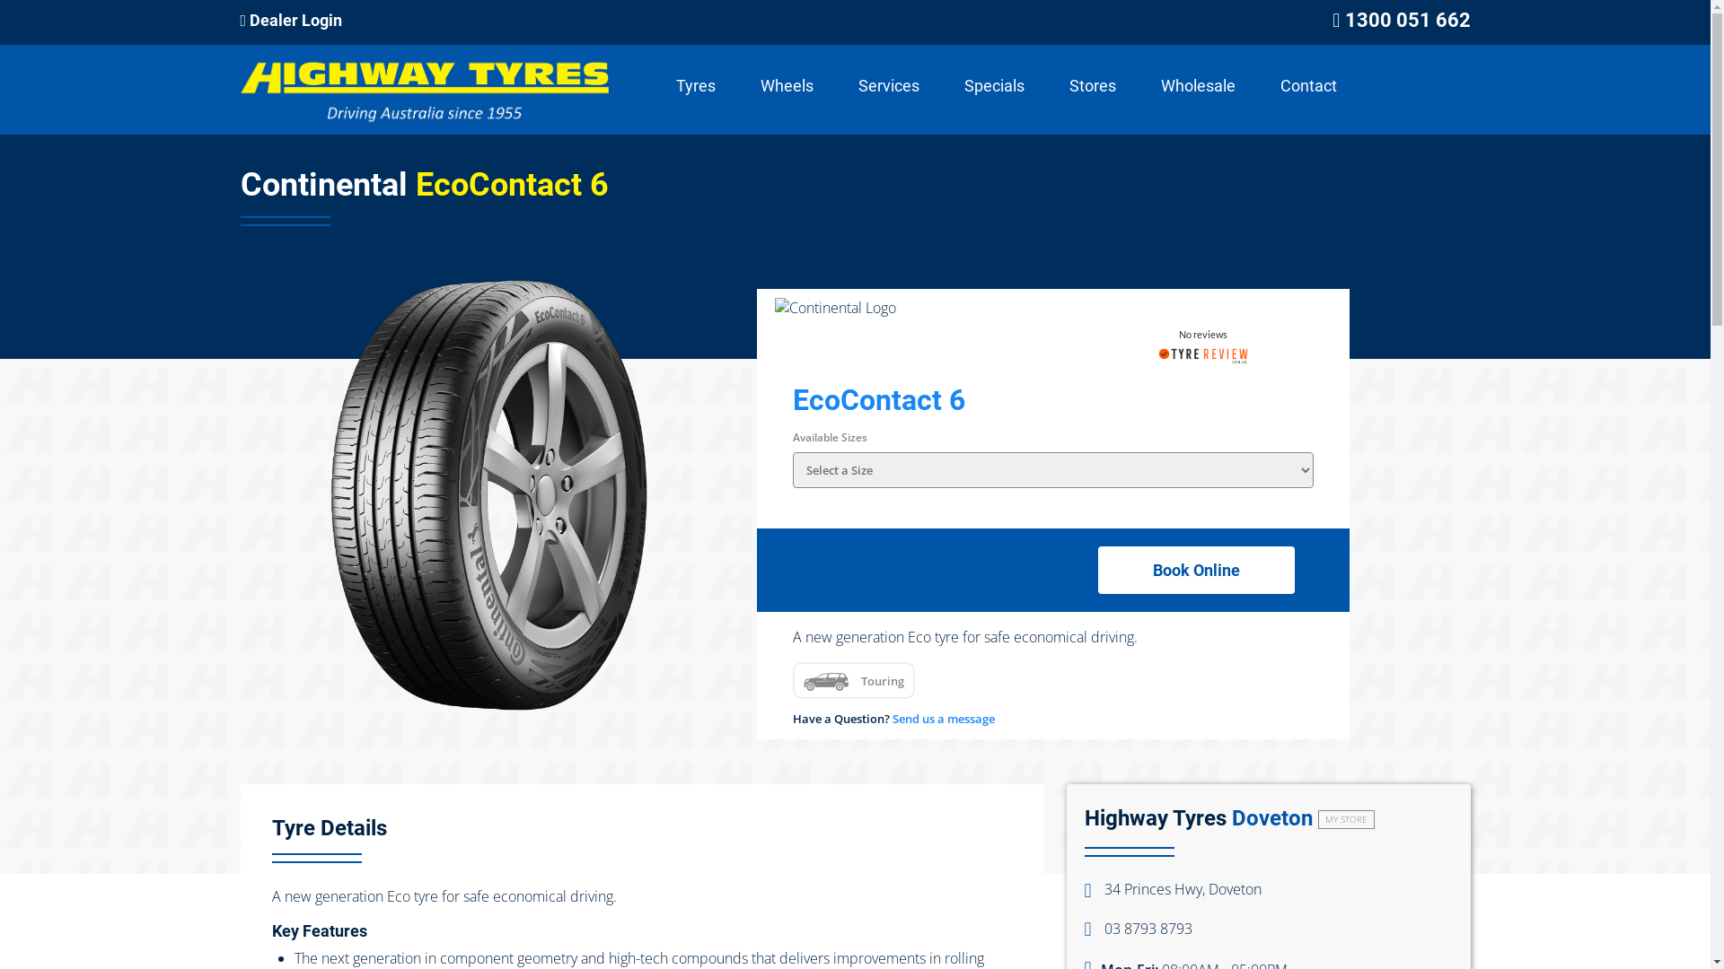  I want to click on Wheels, so click(787, 86).